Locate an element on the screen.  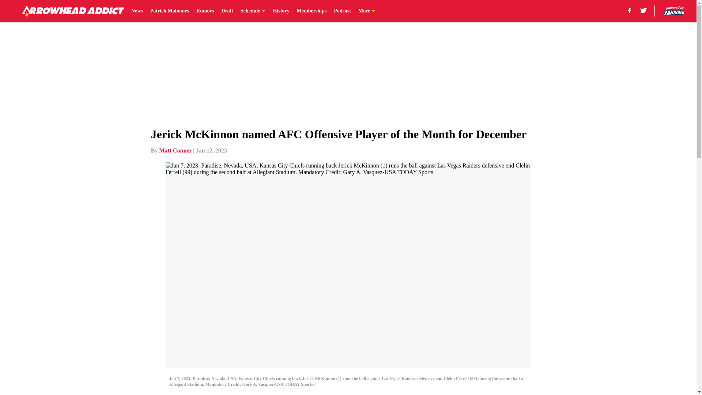
Rumors is located at coordinates (205, 11).